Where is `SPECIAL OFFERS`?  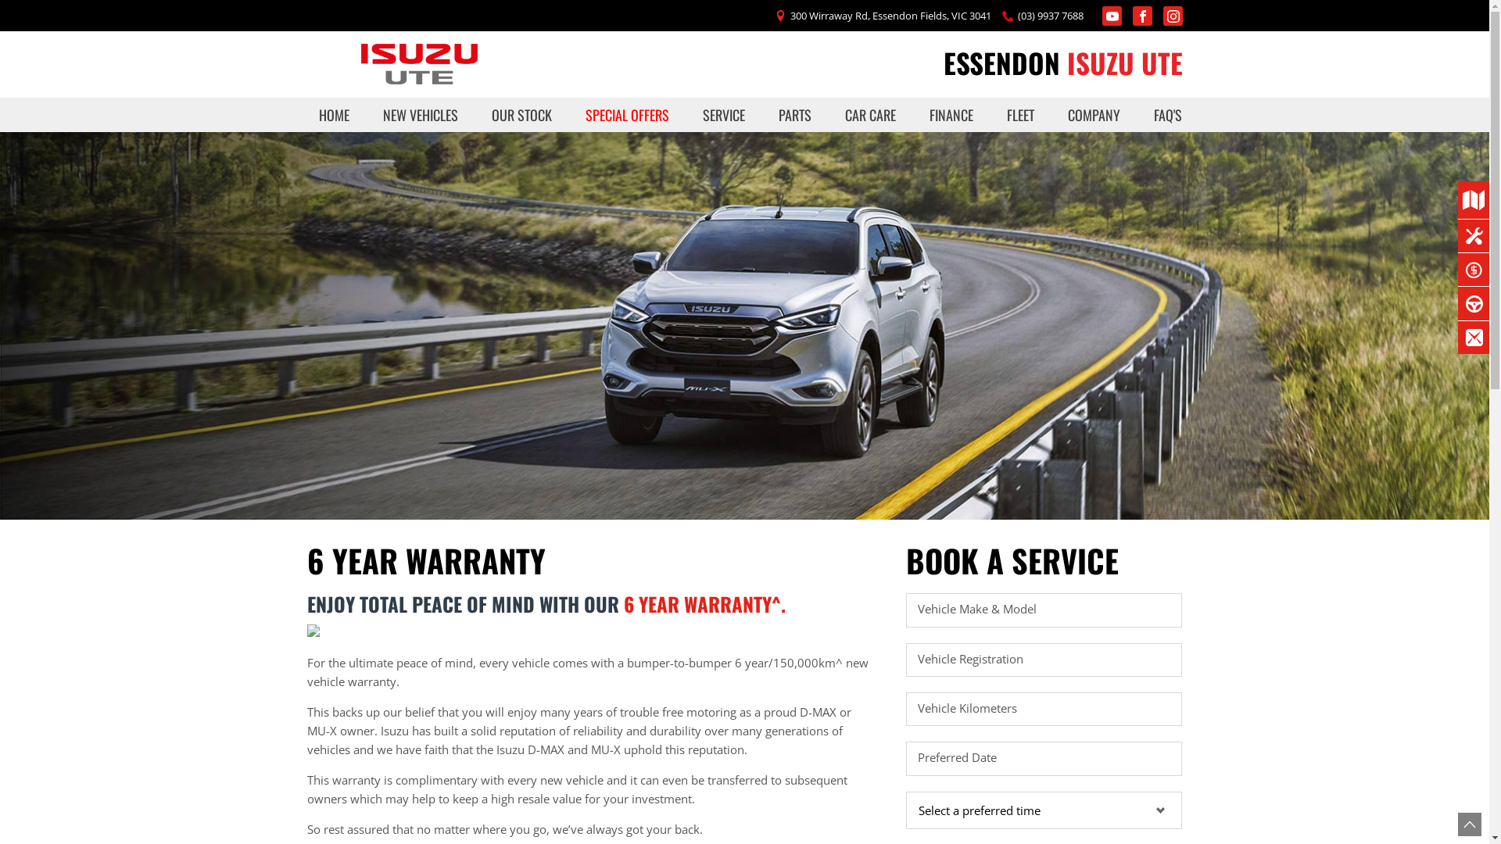 SPECIAL OFFERS is located at coordinates (627, 115).